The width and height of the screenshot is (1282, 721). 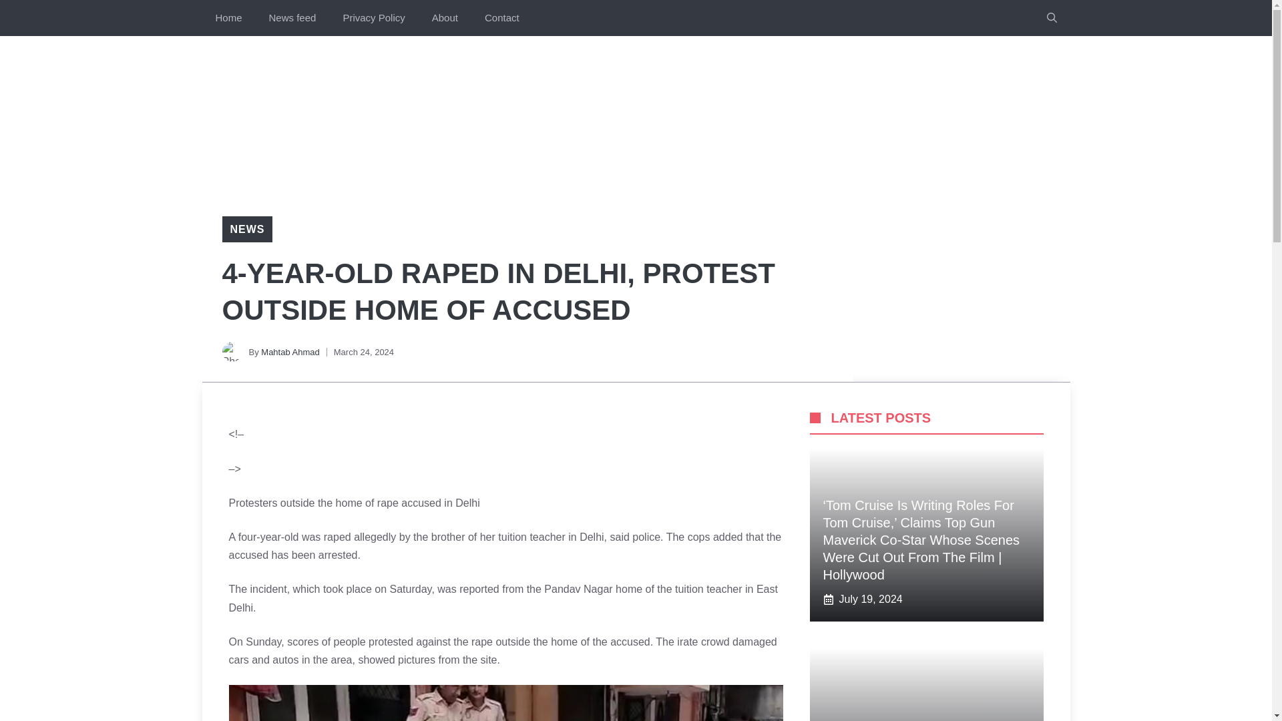 I want to click on Privacy Policy, so click(x=373, y=18).